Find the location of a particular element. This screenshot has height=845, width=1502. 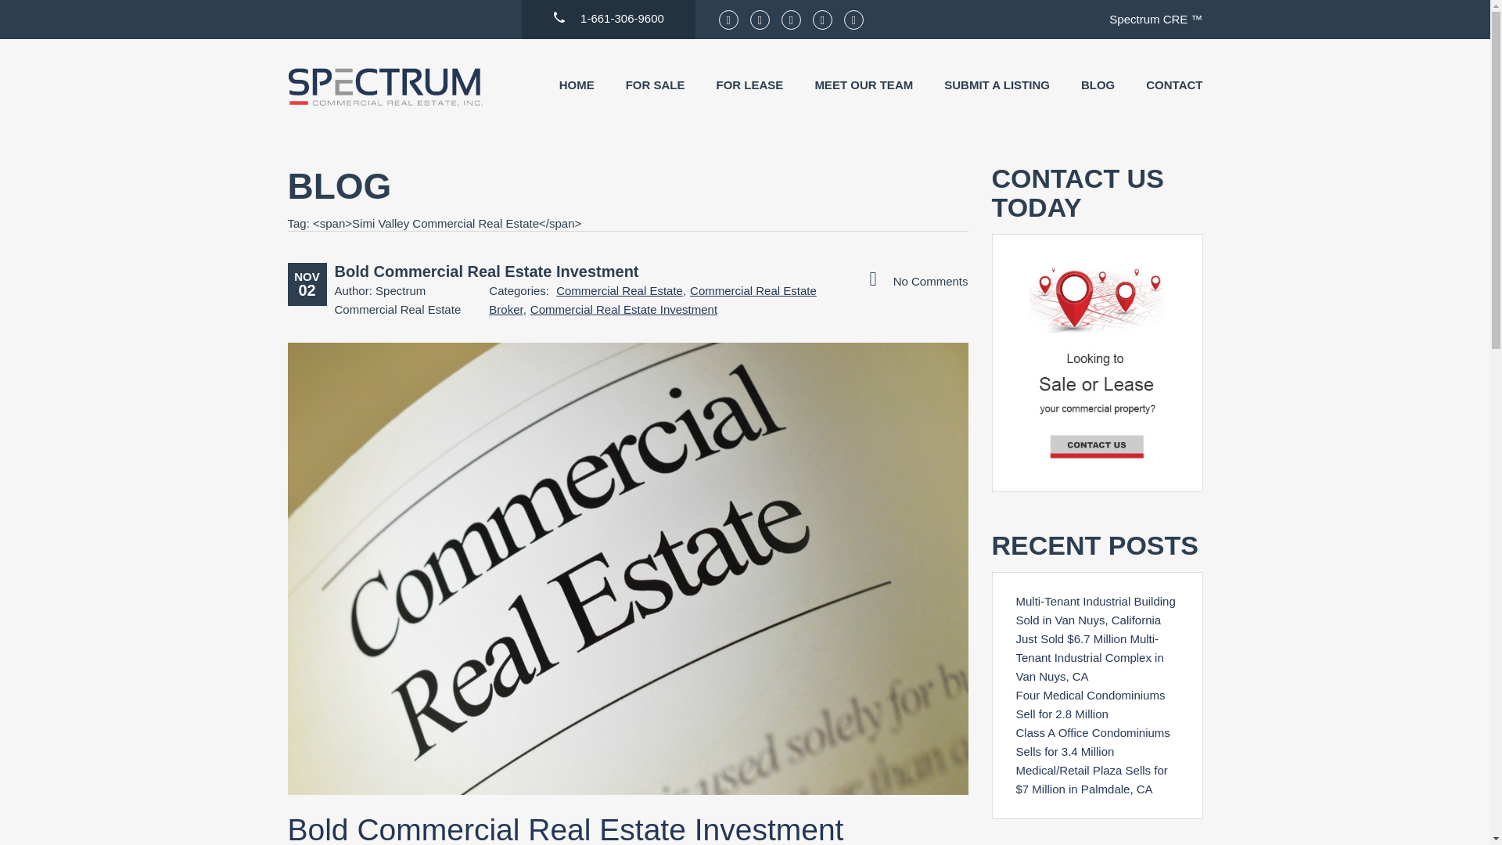

No Comments is located at coordinates (918, 280).